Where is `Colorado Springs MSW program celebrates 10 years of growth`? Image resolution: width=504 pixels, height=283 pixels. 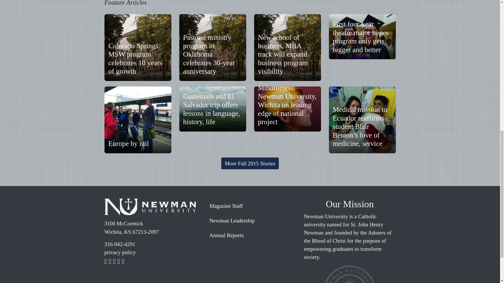 Colorado Springs MSW program celebrates 10 years of growth is located at coordinates (135, 58).